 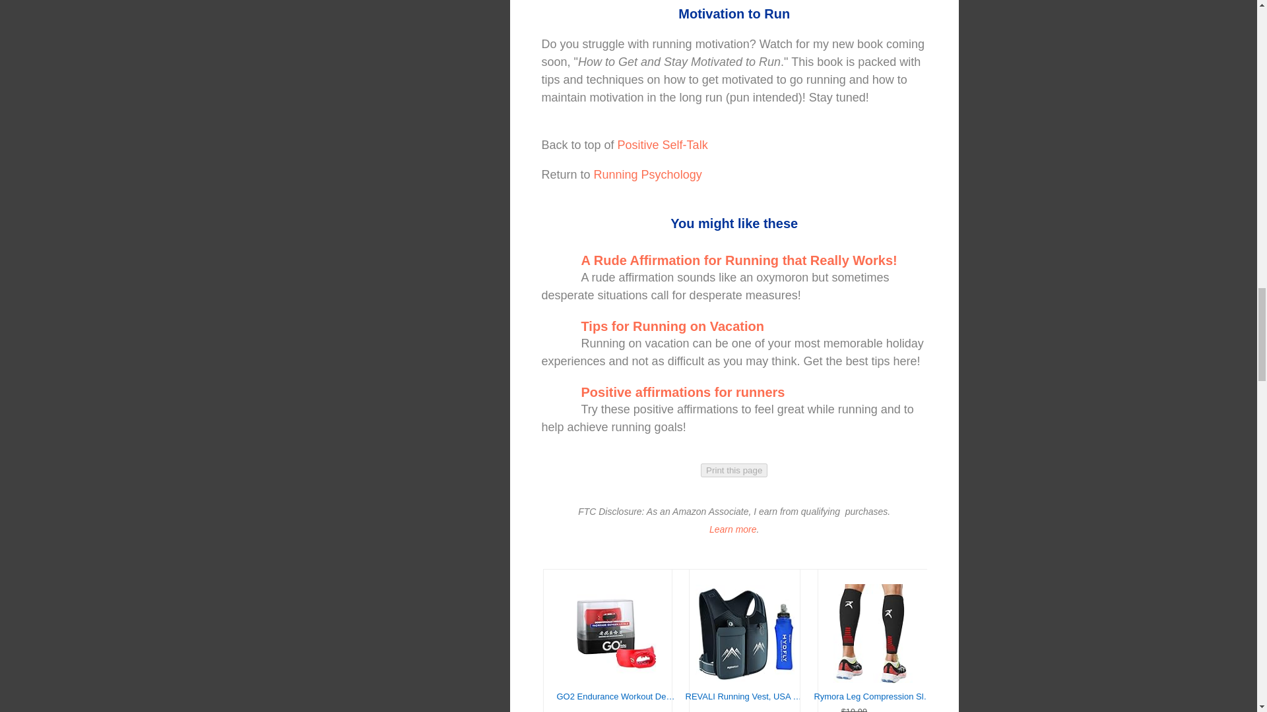 What do you see at coordinates (663, 145) in the screenshot?
I see `Positive Self-Talk` at bounding box center [663, 145].